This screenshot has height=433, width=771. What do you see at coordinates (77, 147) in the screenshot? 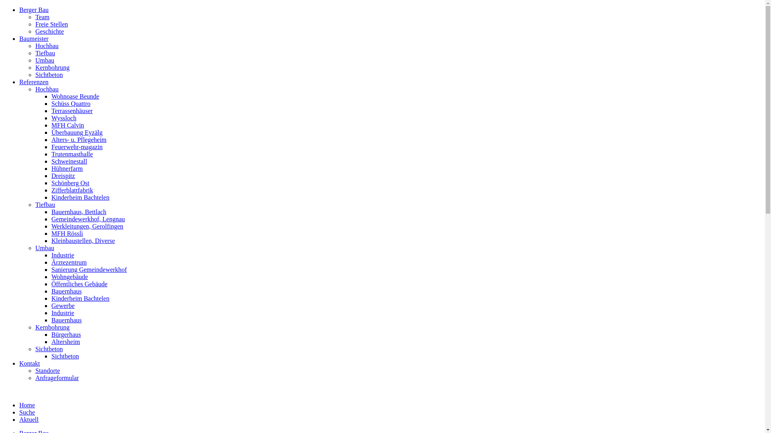
I see `Feuerwehr-magazin` at bounding box center [77, 147].